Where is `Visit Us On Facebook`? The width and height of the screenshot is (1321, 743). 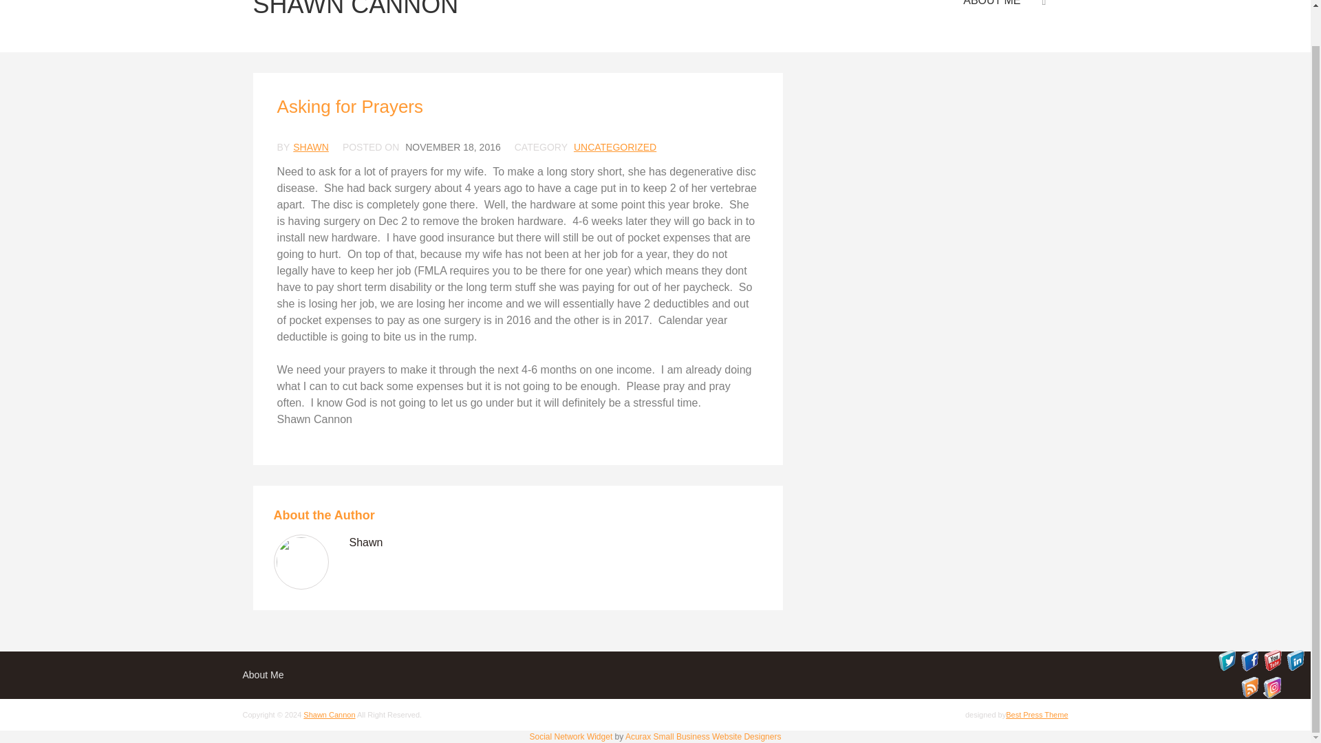
Visit Us On Facebook is located at coordinates (1249, 667).